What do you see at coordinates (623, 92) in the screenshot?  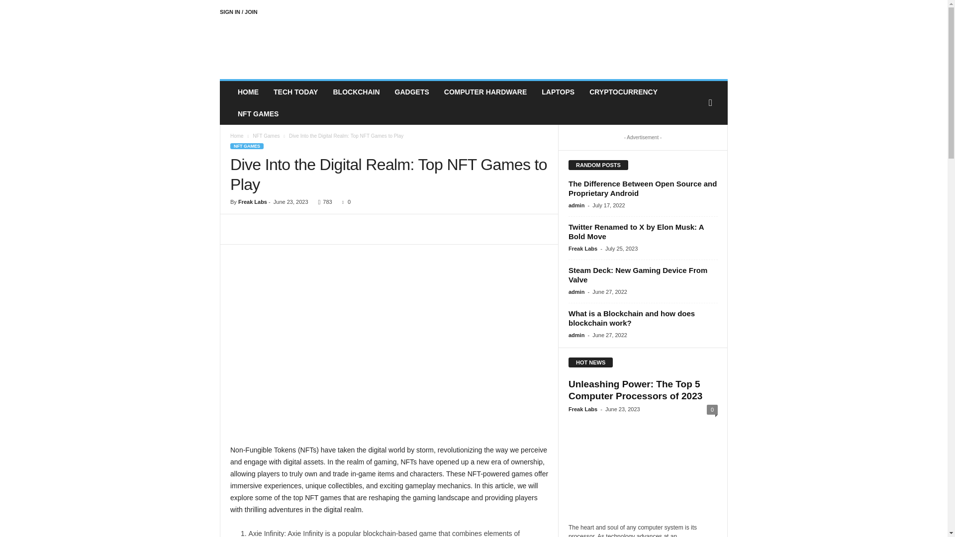 I see `CRYPTOCURRENCY` at bounding box center [623, 92].